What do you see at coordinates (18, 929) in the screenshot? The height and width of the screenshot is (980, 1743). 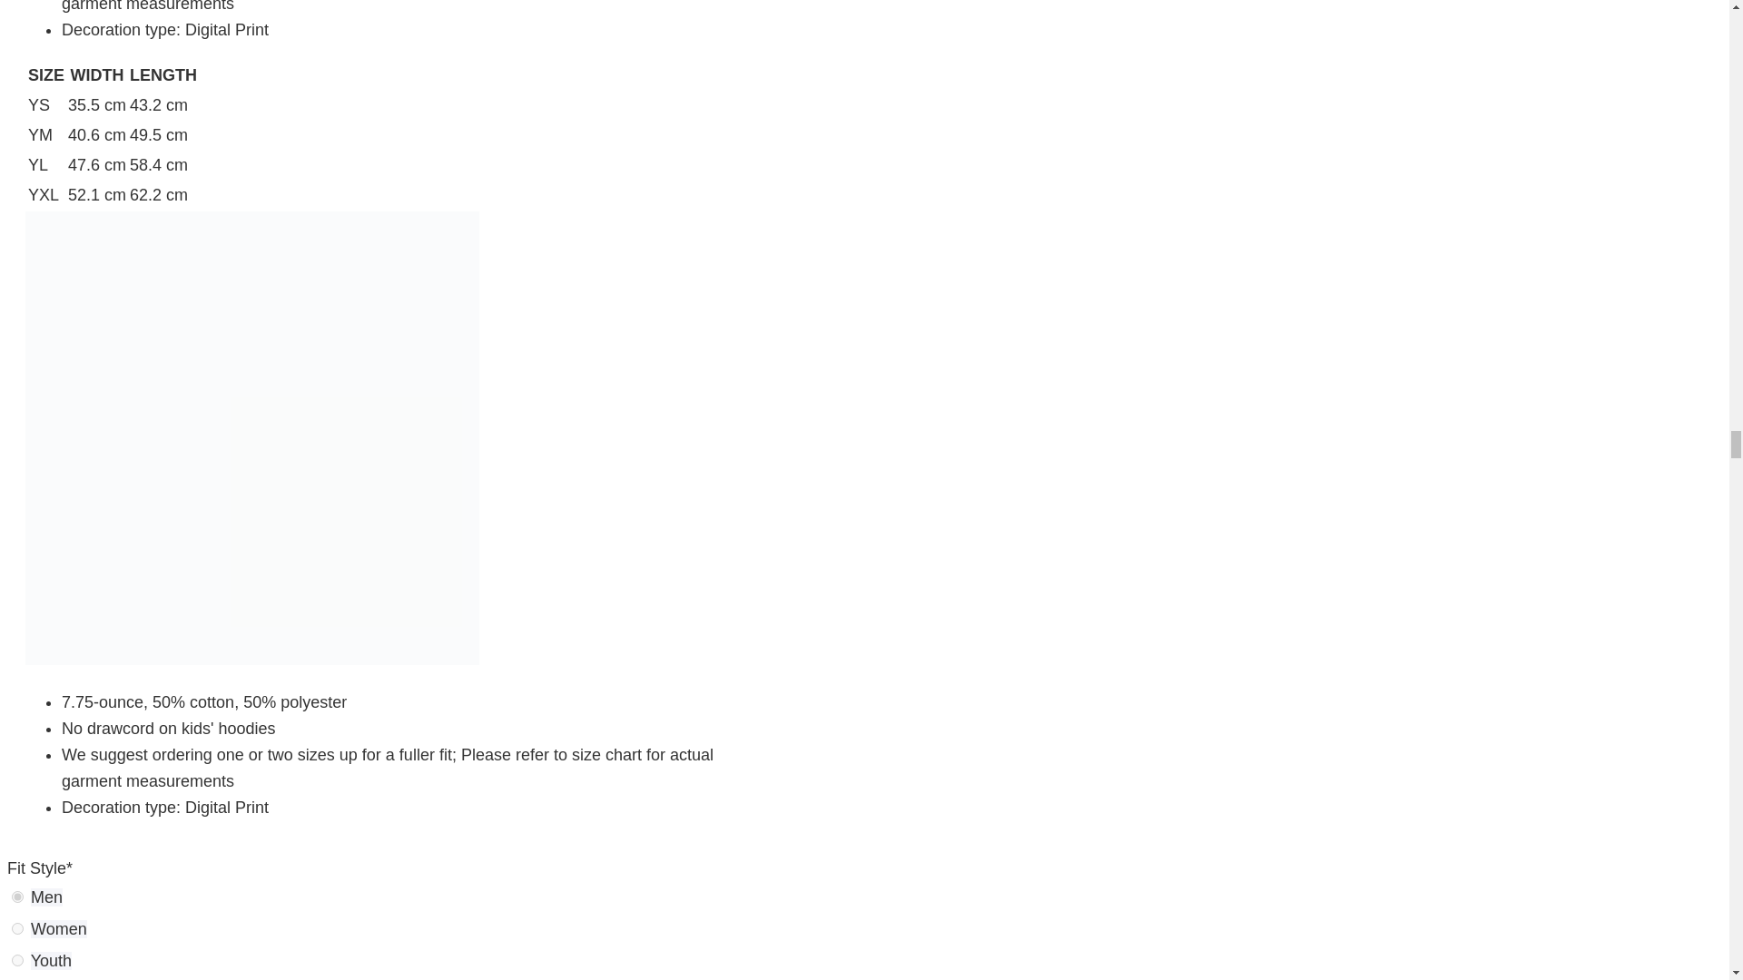 I see `Women` at bounding box center [18, 929].